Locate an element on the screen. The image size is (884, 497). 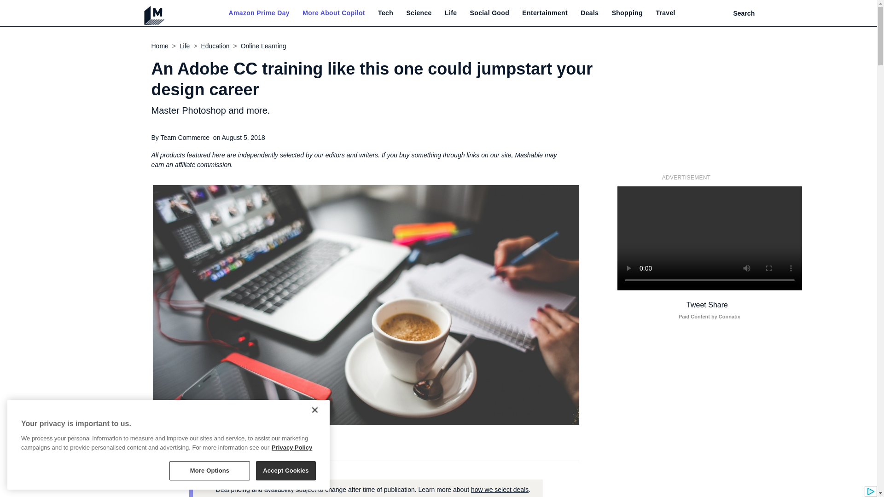
More About Copilot is located at coordinates (333, 13).